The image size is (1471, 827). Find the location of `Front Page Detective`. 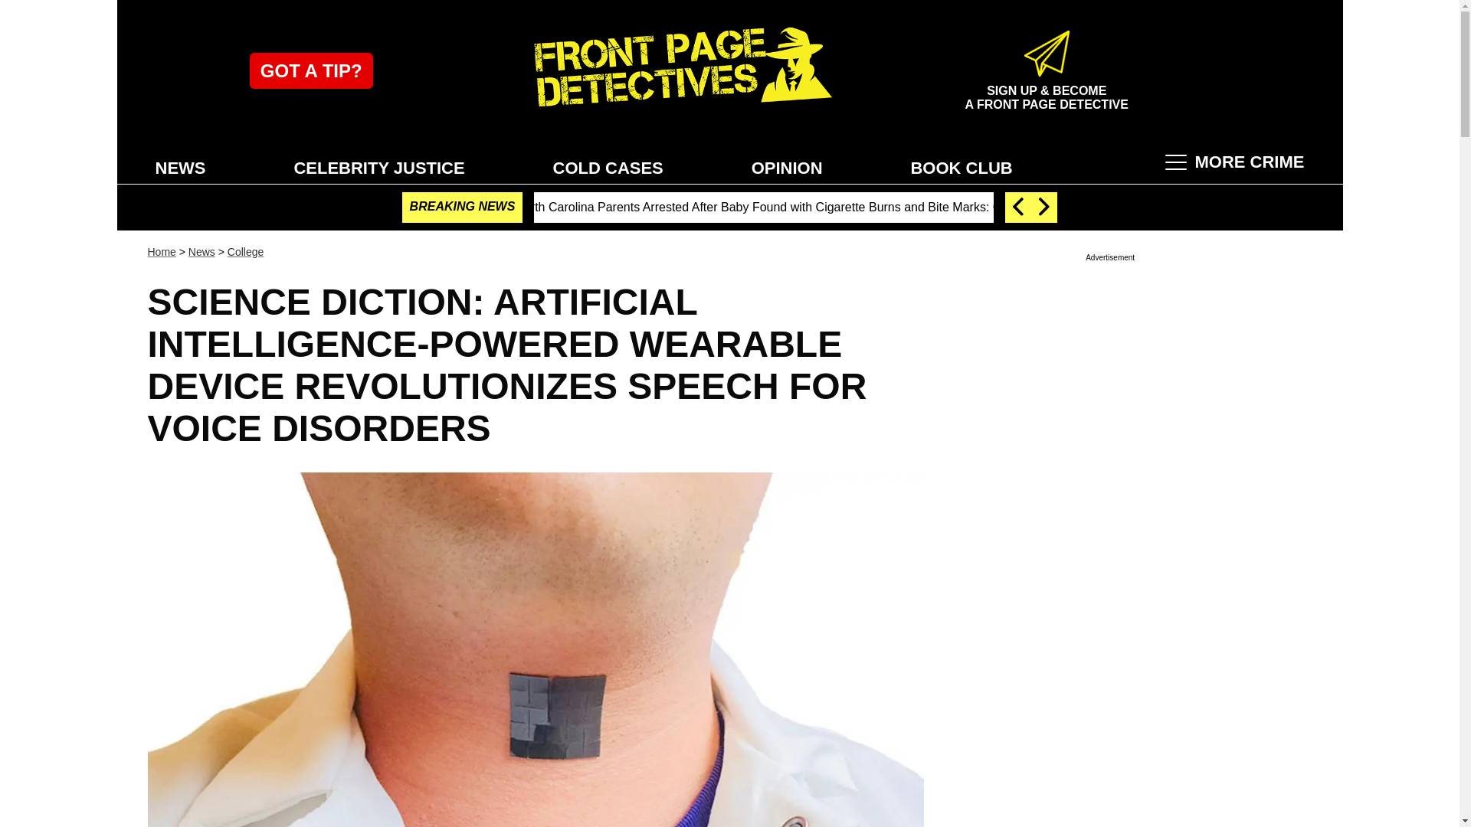

Front Page Detective is located at coordinates (679, 70).